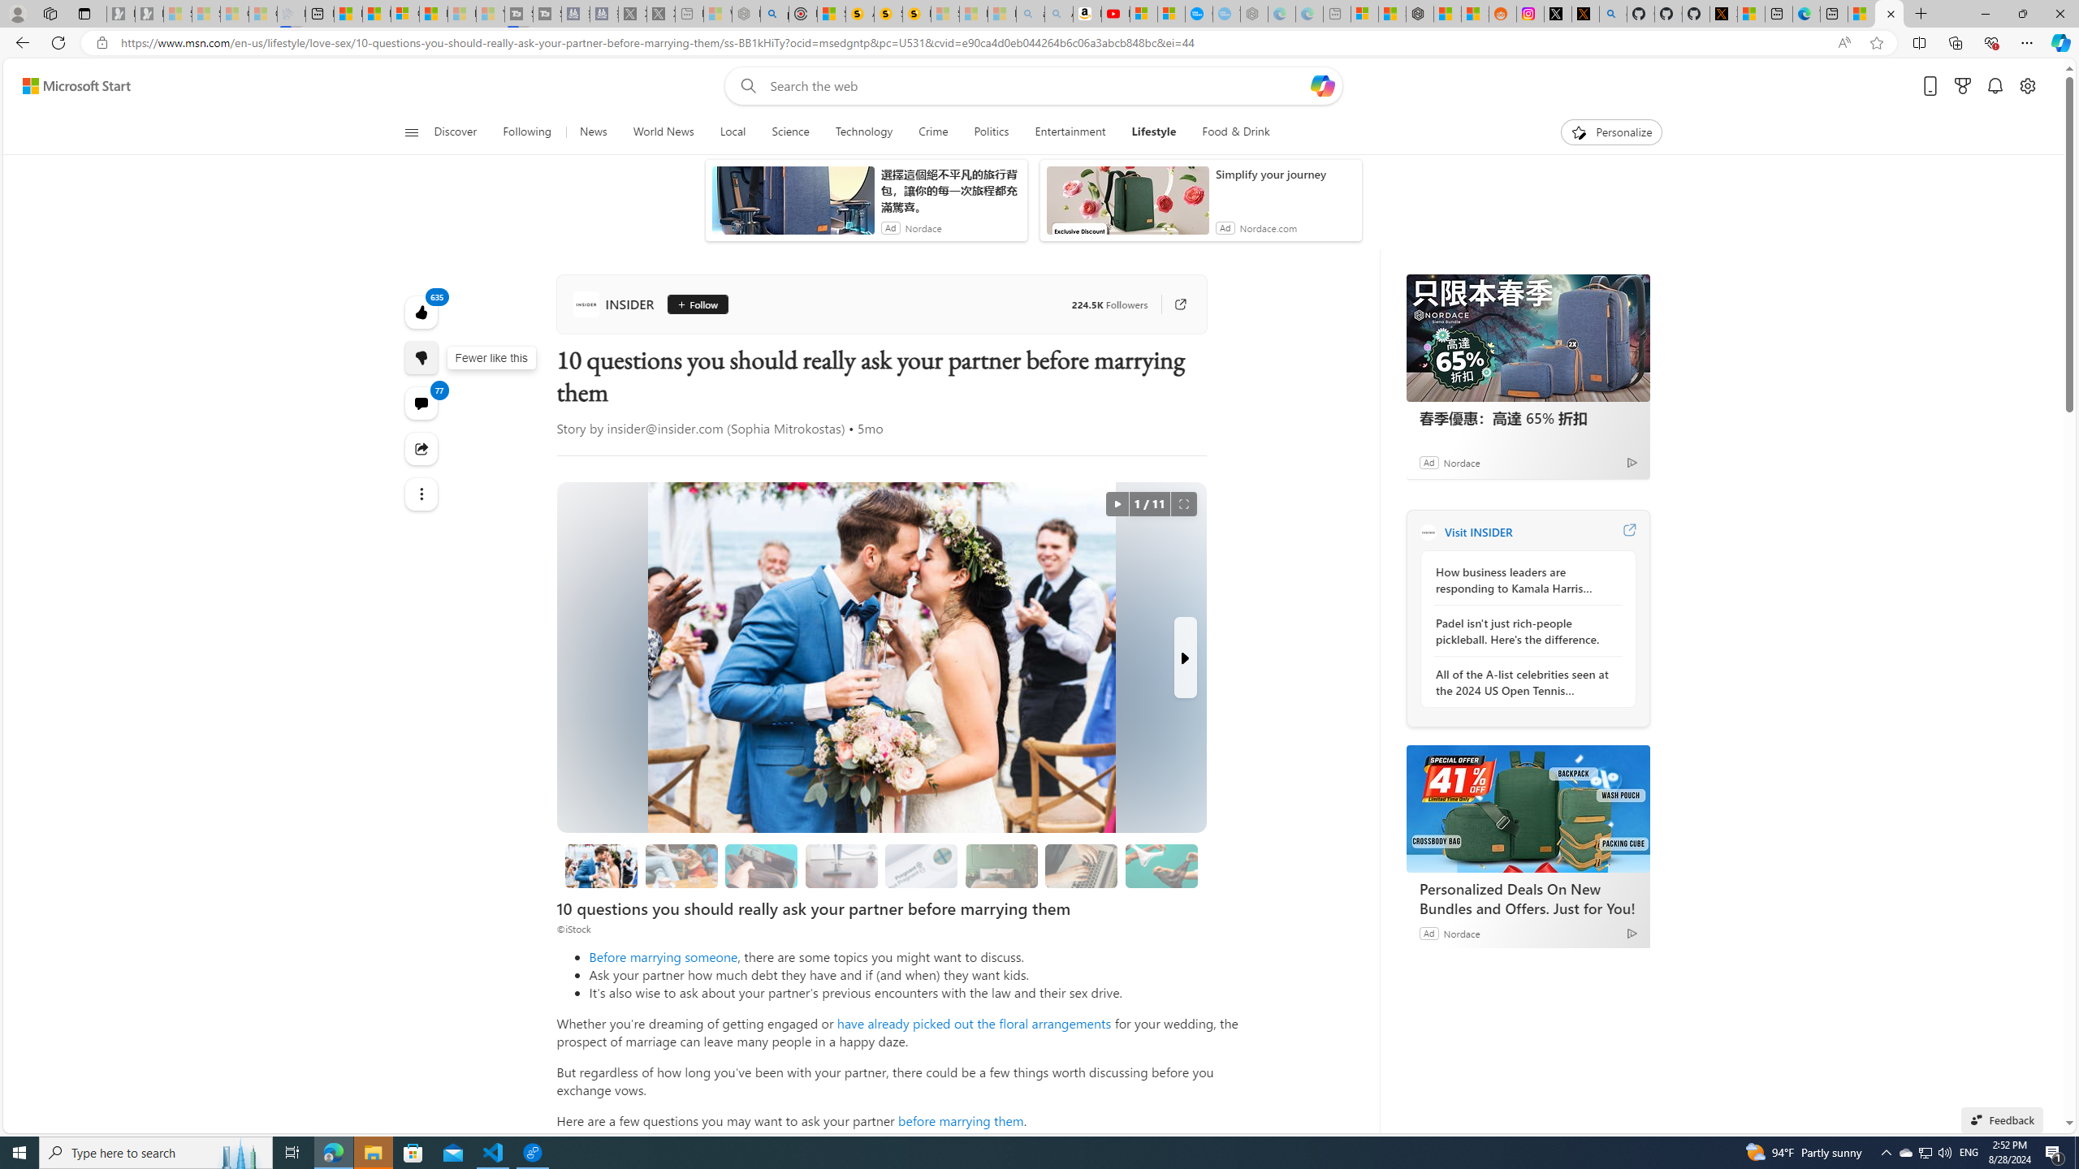 Image resolution: width=2079 pixels, height=1169 pixels. What do you see at coordinates (1891, 13) in the screenshot?
I see `Close tab` at bounding box center [1891, 13].